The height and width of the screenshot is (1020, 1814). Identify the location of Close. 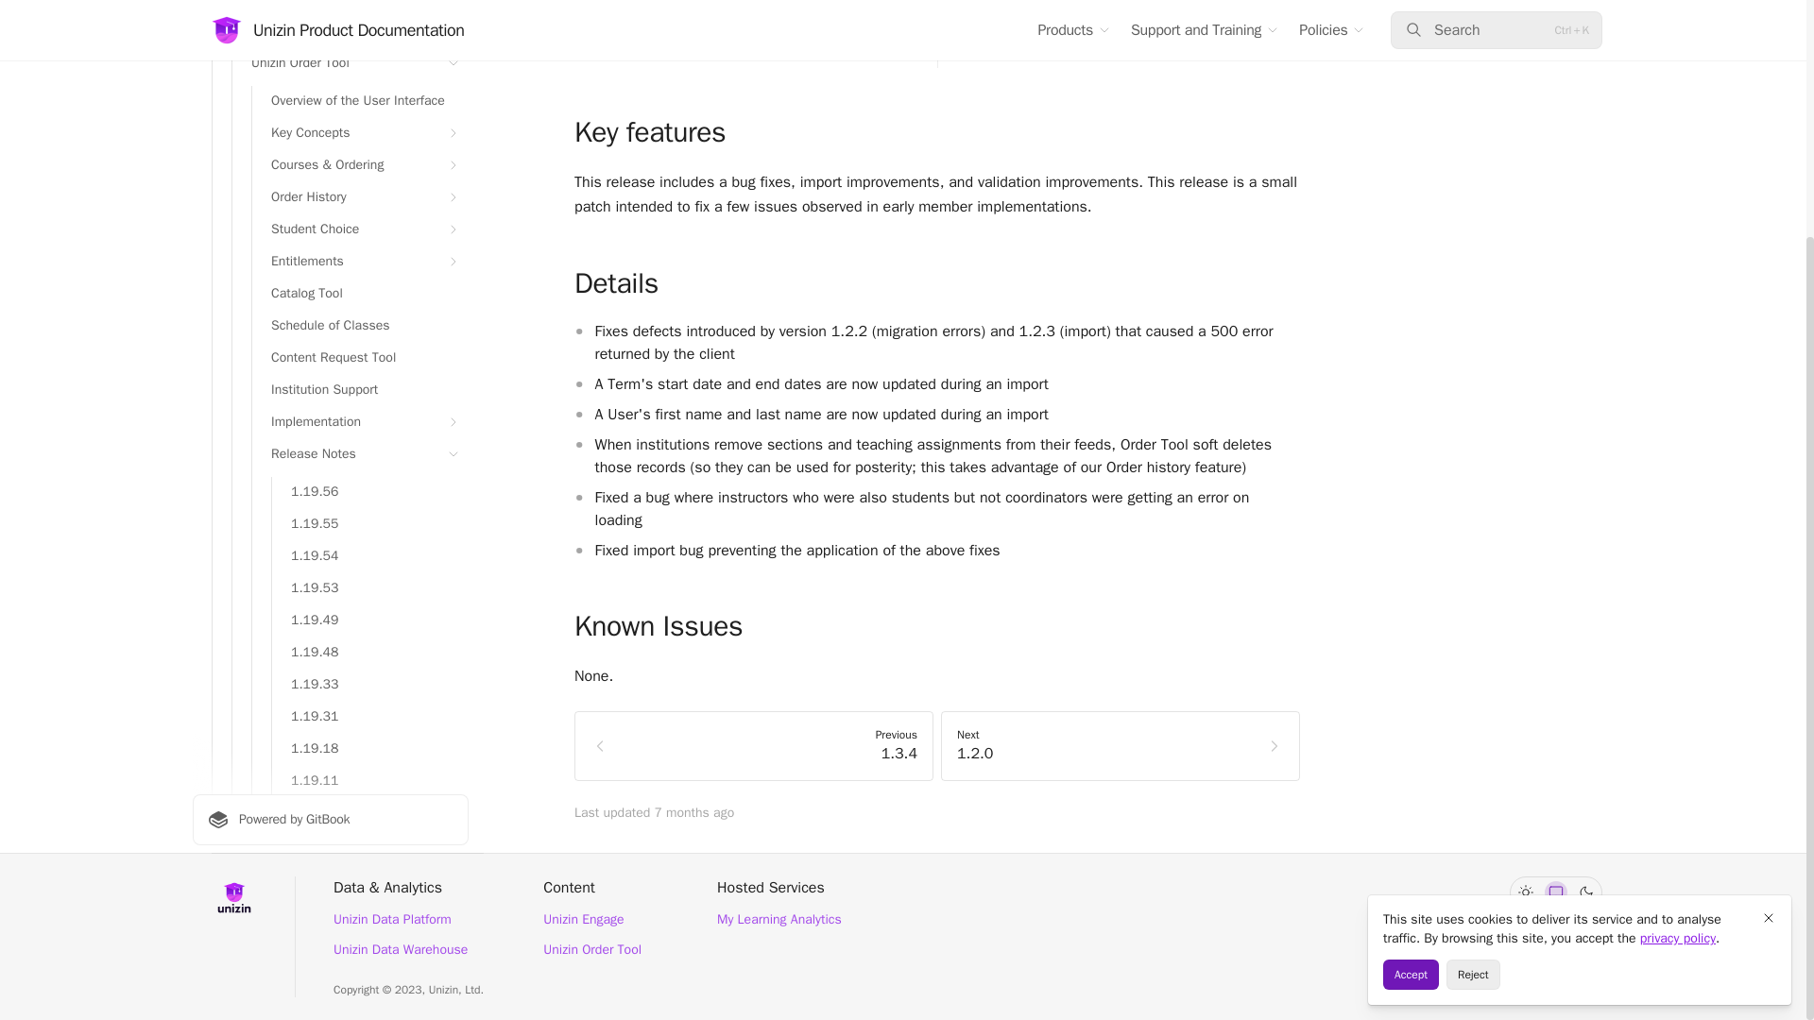
(1769, 608).